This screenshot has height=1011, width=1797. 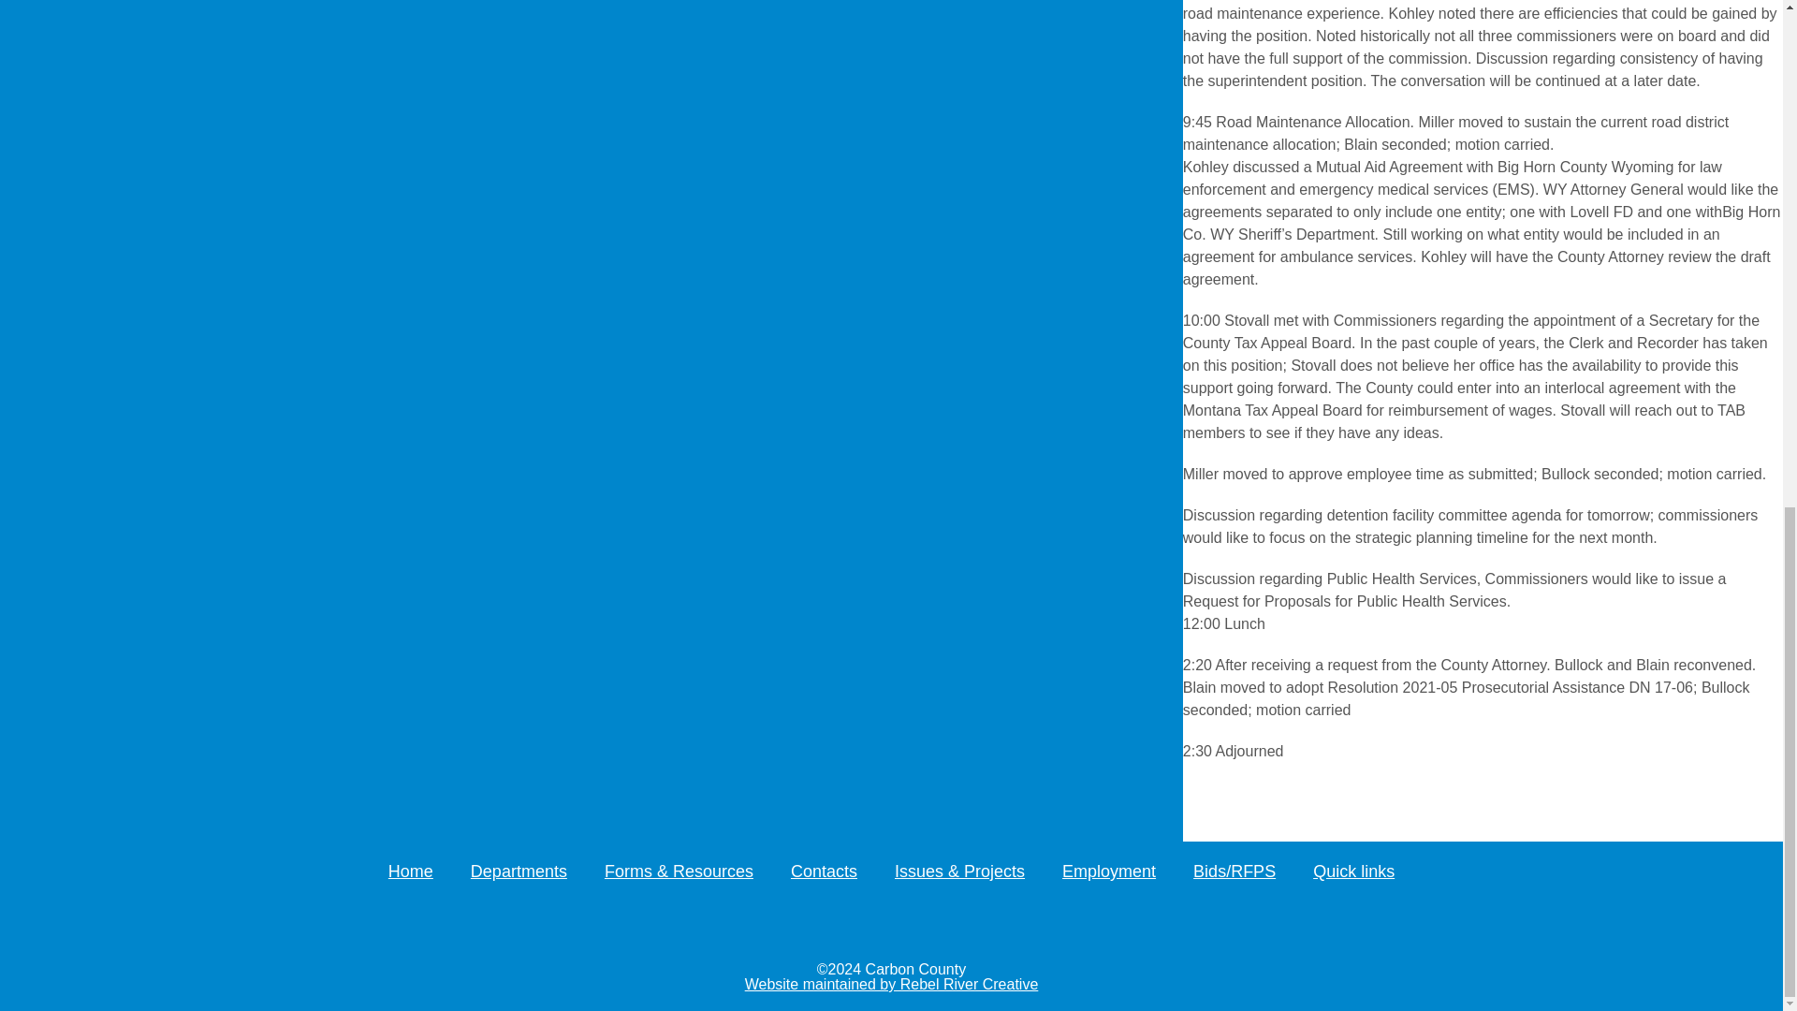 What do you see at coordinates (824, 871) in the screenshot?
I see `Contacts` at bounding box center [824, 871].